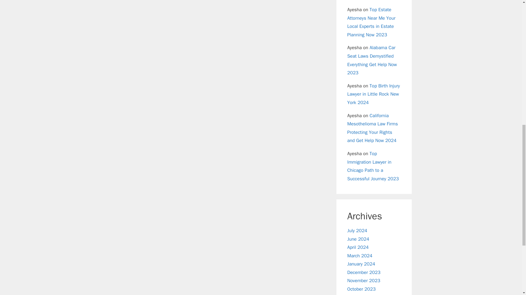 This screenshot has height=295, width=526. What do you see at coordinates (362, 289) in the screenshot?
I see `October 2023` at bounding box center [362, 289].